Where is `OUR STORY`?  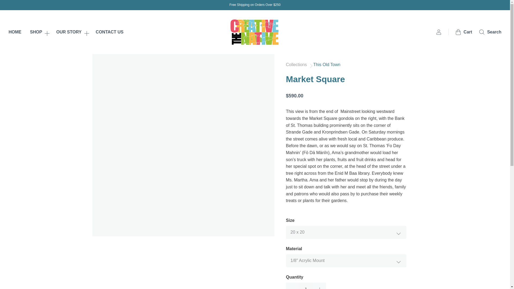 OUR STORY is located at coordinates (71, 32).